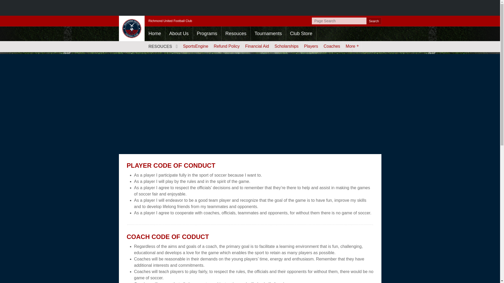  What do you see at coordinates (227, 46) in the screenshot?
I see `click to go to 'Refund Policy'` at bounding box center [227, 46].